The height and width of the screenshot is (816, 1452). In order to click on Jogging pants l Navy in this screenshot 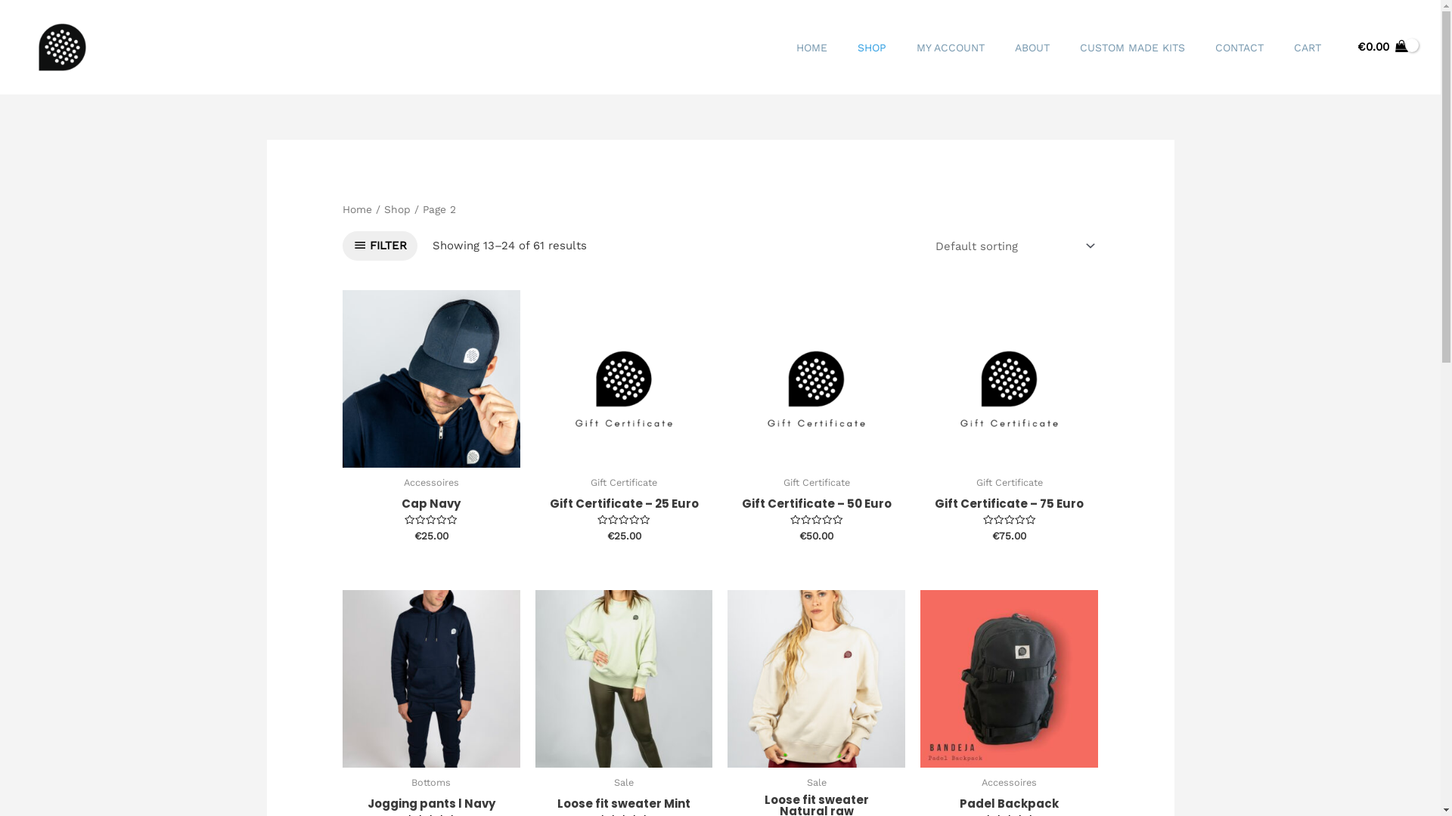, I will do `click(431, 807)`.